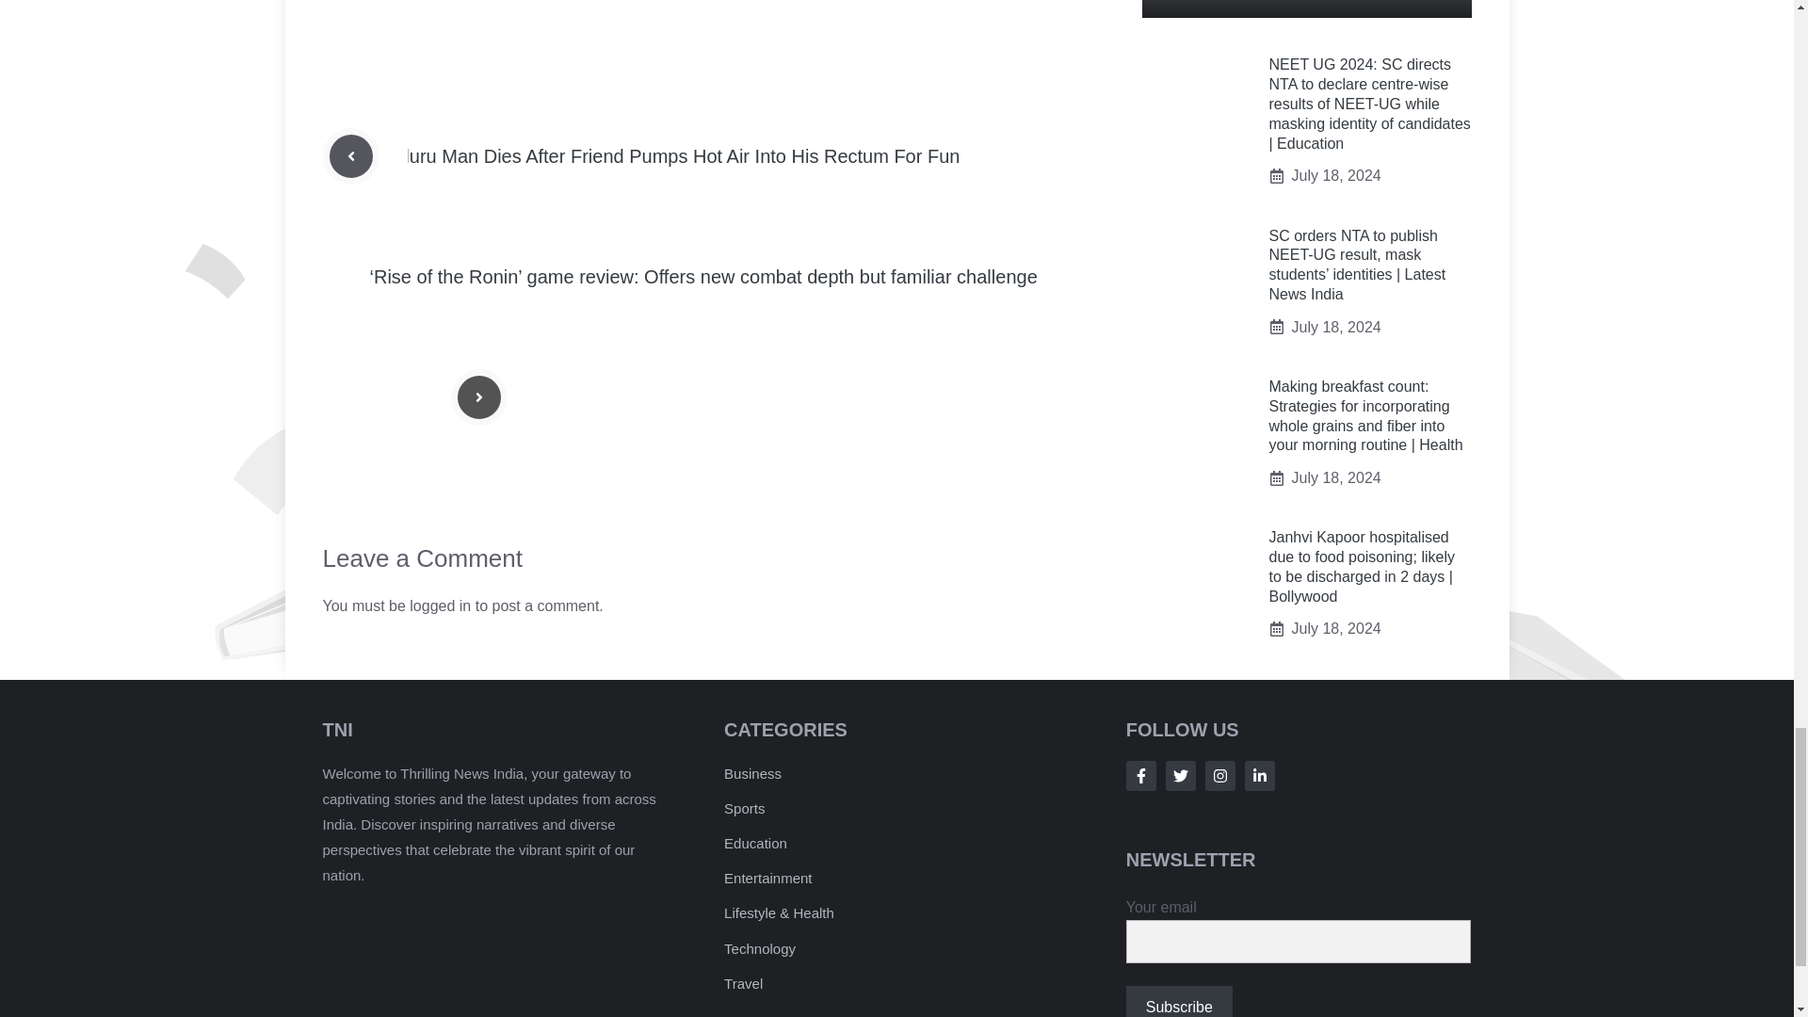 This screenshot has width=1808, height=1017. What do you see at coordinates (755, 842) in the screenshot?
I see `Education` at bounding box center [755, 842].